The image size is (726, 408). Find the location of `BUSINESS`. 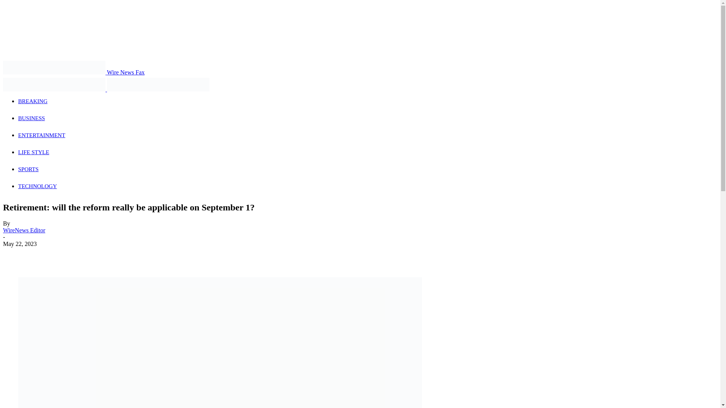

BUSINESS is located at coordinates (32, 118).